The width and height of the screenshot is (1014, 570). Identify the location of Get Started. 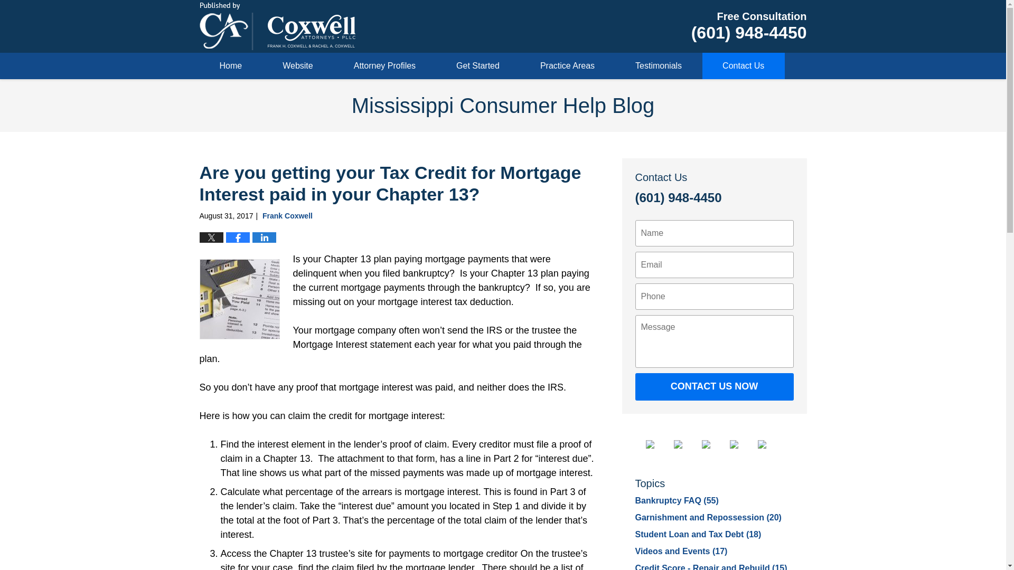
(477, 66).